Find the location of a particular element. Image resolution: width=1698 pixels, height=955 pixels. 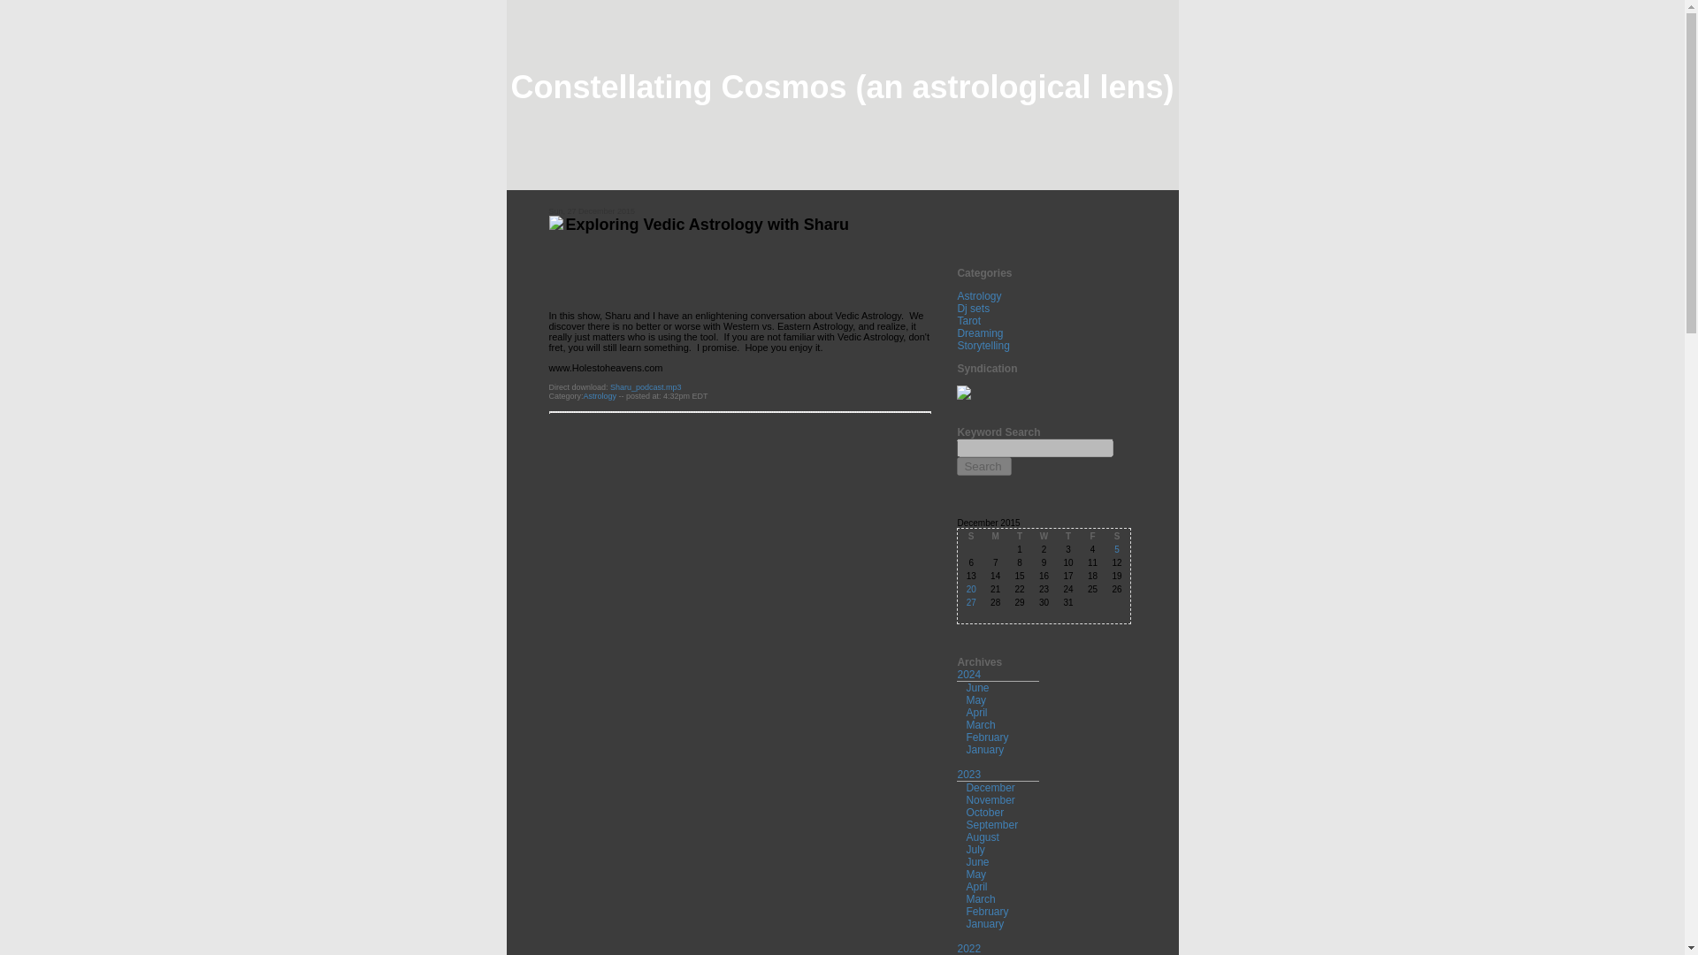

May is located at coordinates (976, 874).